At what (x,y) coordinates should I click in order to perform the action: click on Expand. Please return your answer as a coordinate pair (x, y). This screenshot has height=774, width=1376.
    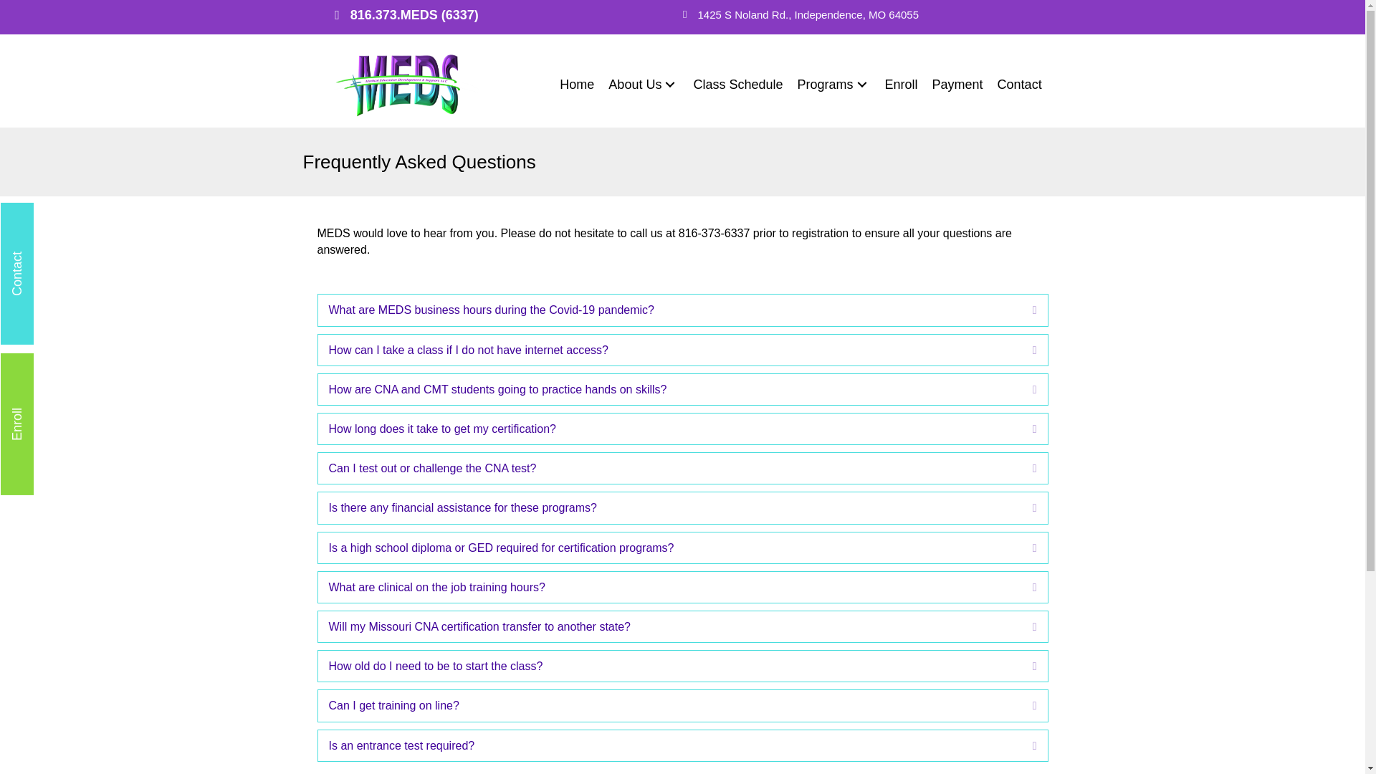
    Looking at the image, I should click on (1024, 350).